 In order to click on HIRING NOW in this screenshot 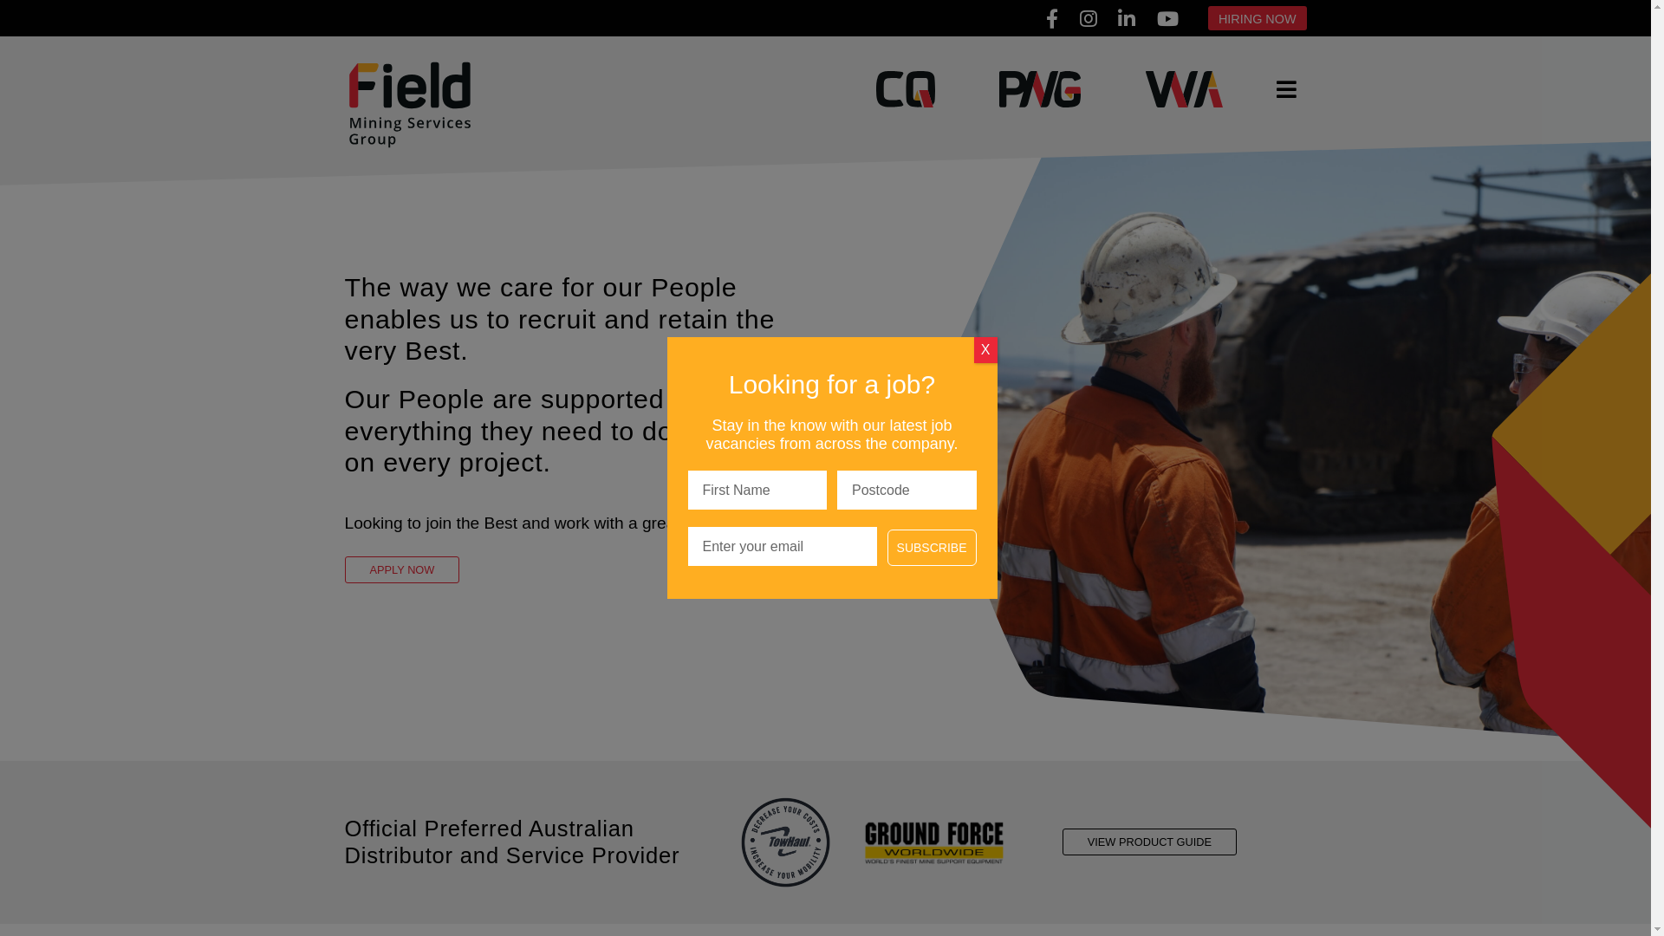, I will do `click(1258, 18)`.